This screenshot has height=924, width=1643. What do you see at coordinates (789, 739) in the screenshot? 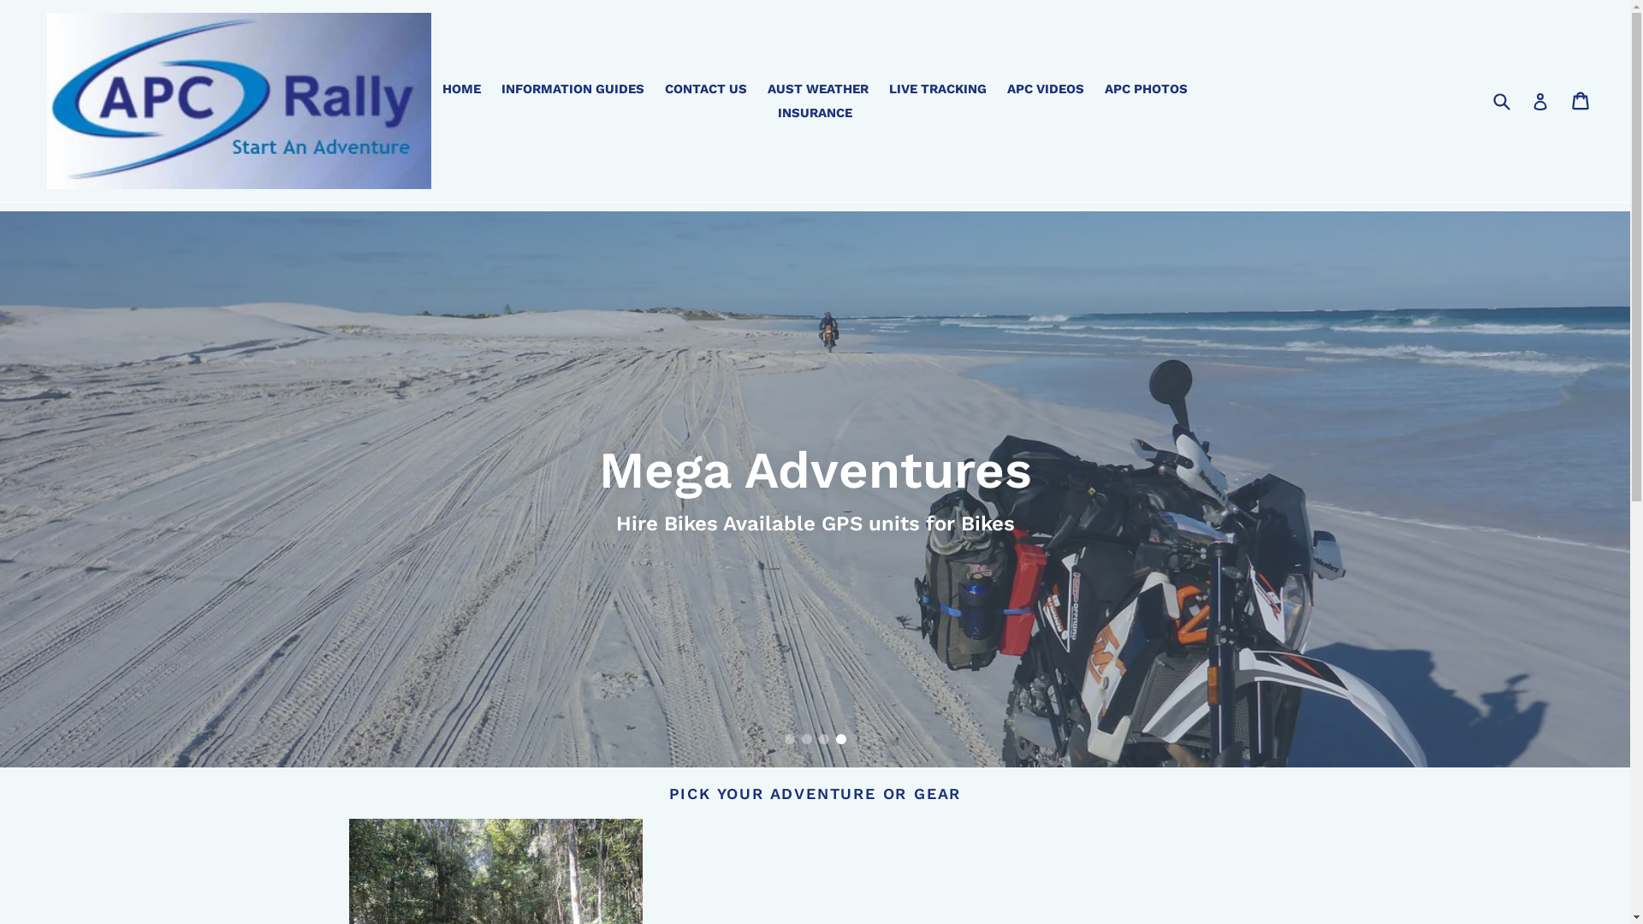
I see `Slide 1` at bounding box center [789, 739].